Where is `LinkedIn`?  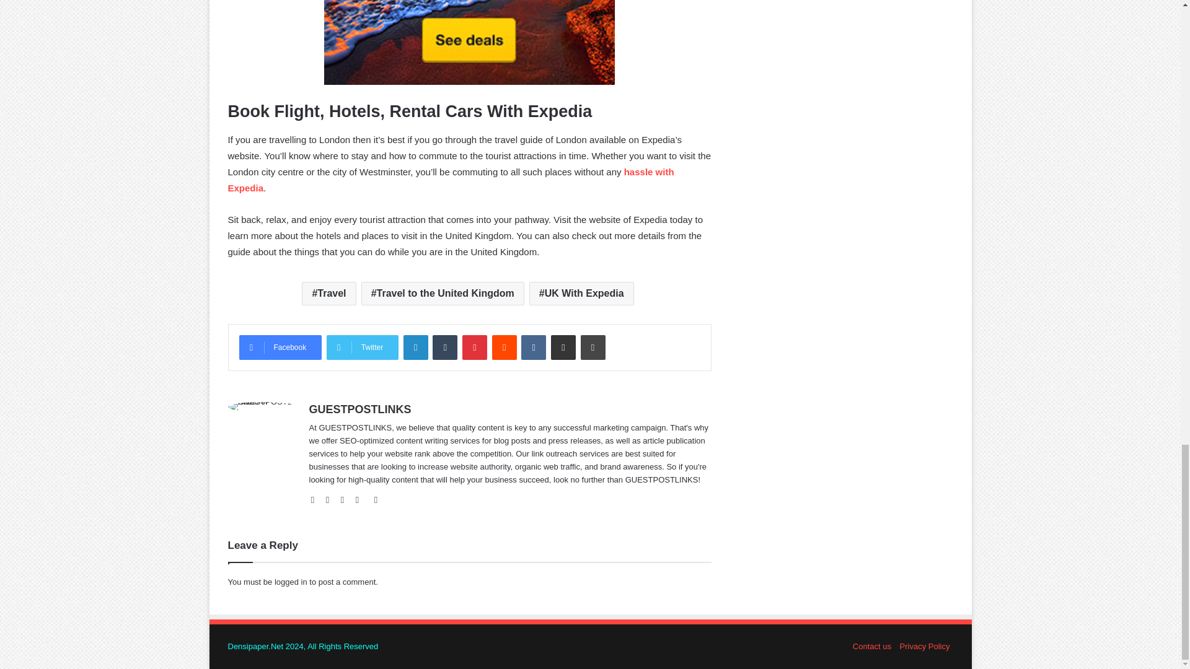 LinkedIn is located at coordinates (415, 348).